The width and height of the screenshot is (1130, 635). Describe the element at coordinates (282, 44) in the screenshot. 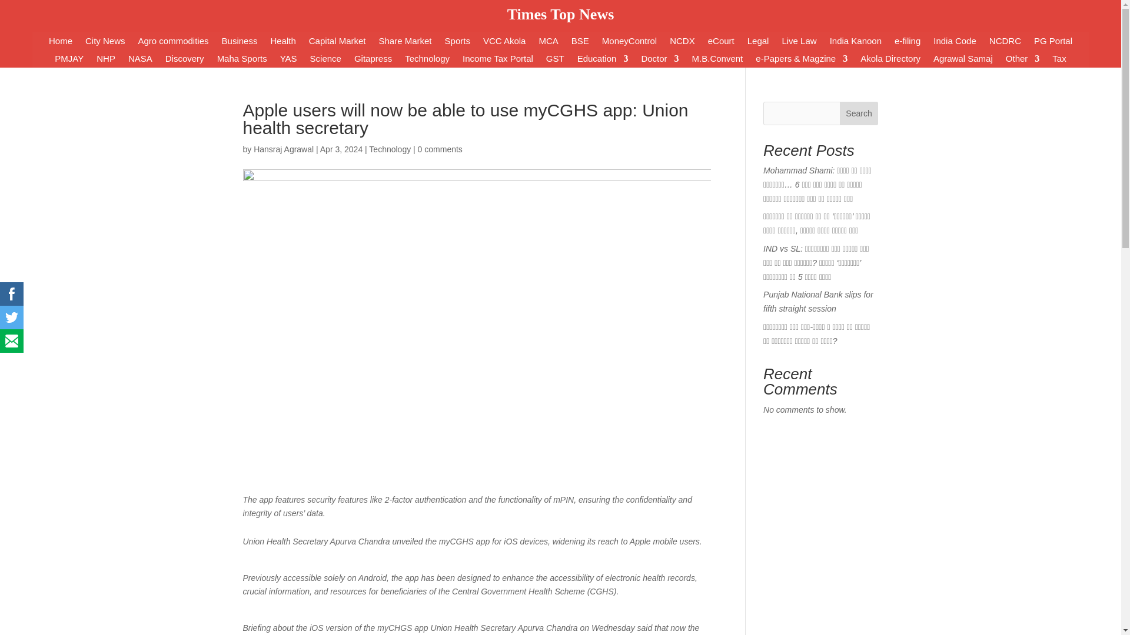

I see `Health` at that location.